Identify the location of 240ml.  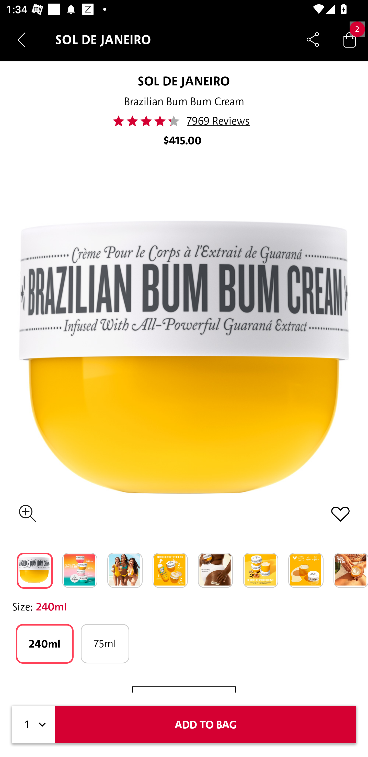
(44, 644).